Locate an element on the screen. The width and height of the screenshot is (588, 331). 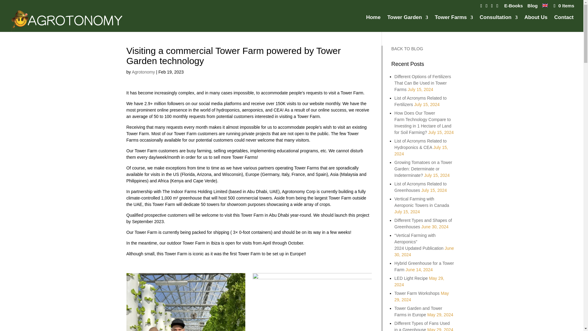
E-Books is located at coordinates (513, 7).